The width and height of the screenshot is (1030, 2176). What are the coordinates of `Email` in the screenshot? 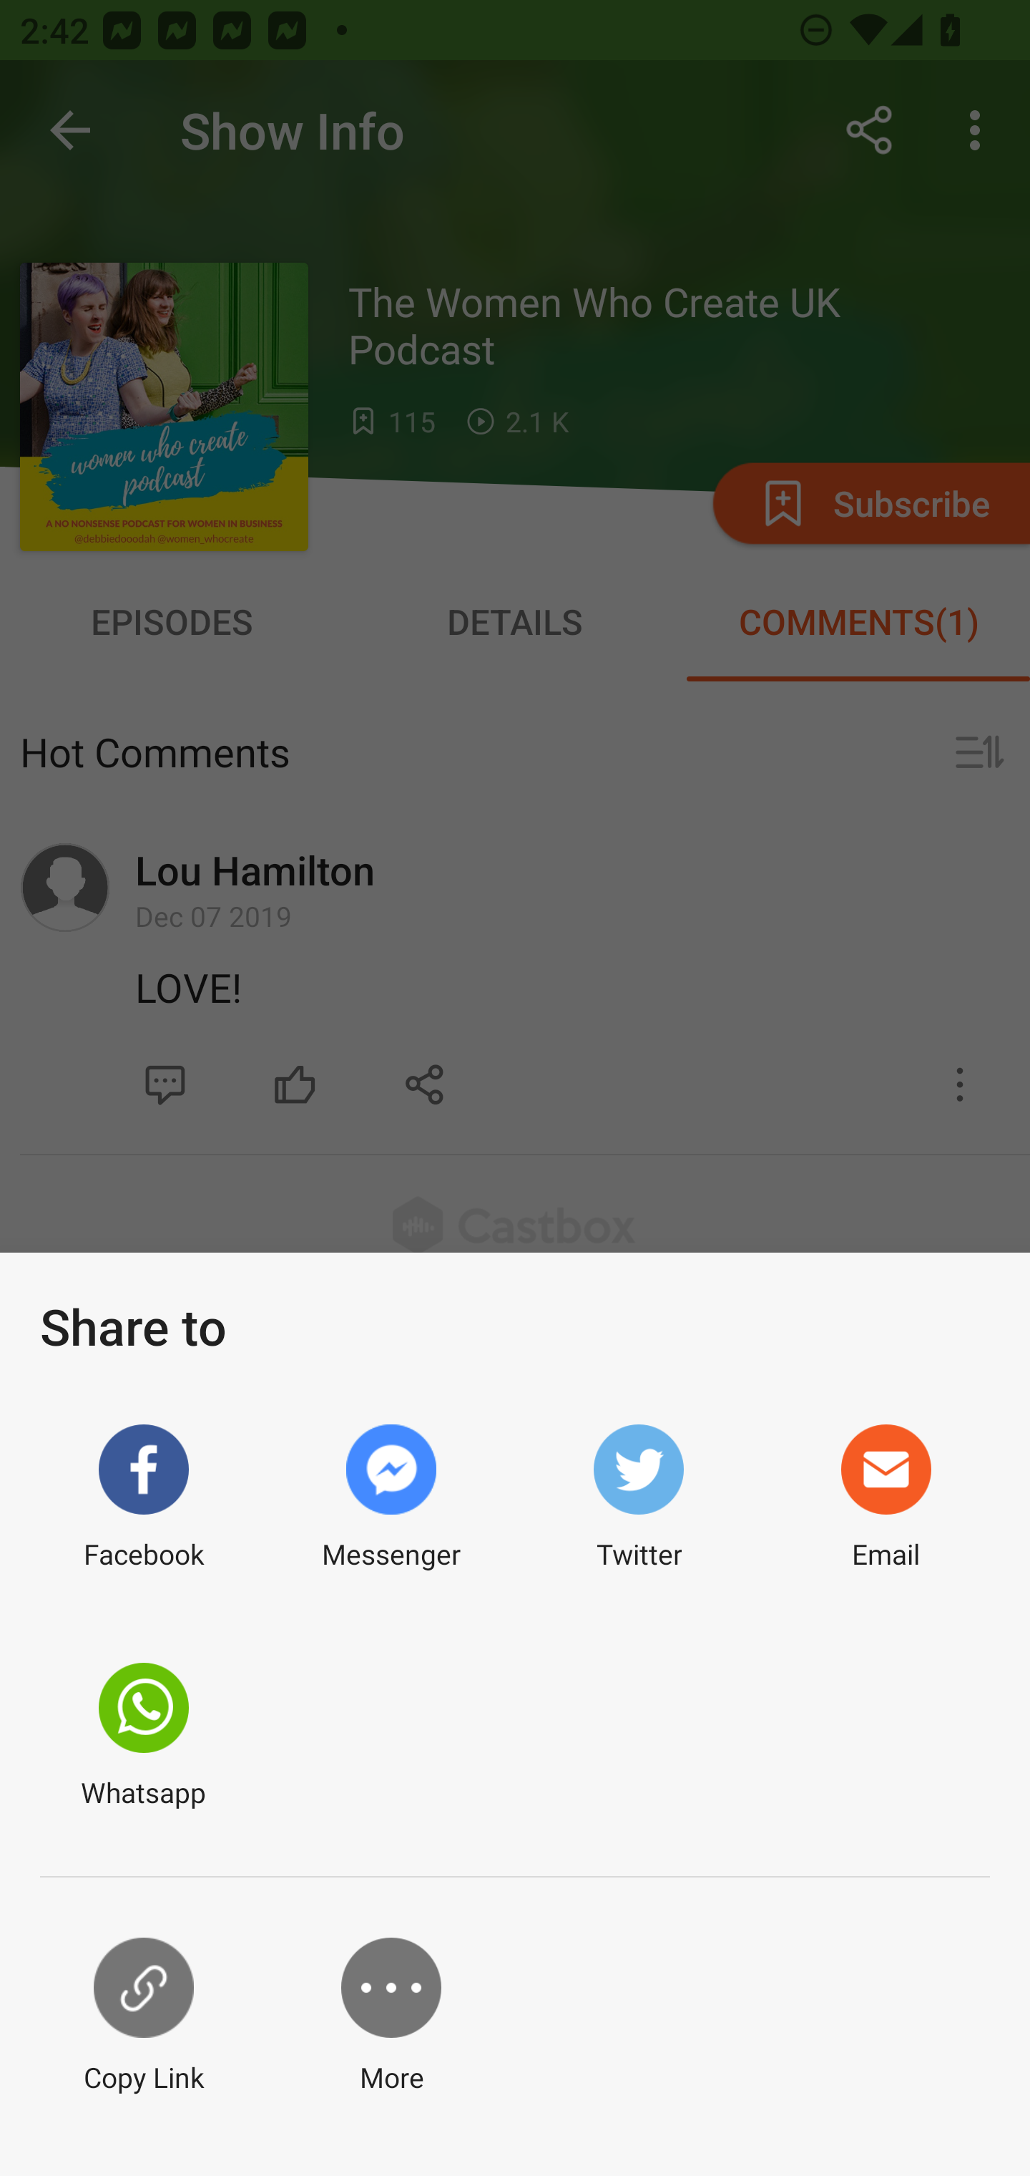 It's located at (886, 1497).